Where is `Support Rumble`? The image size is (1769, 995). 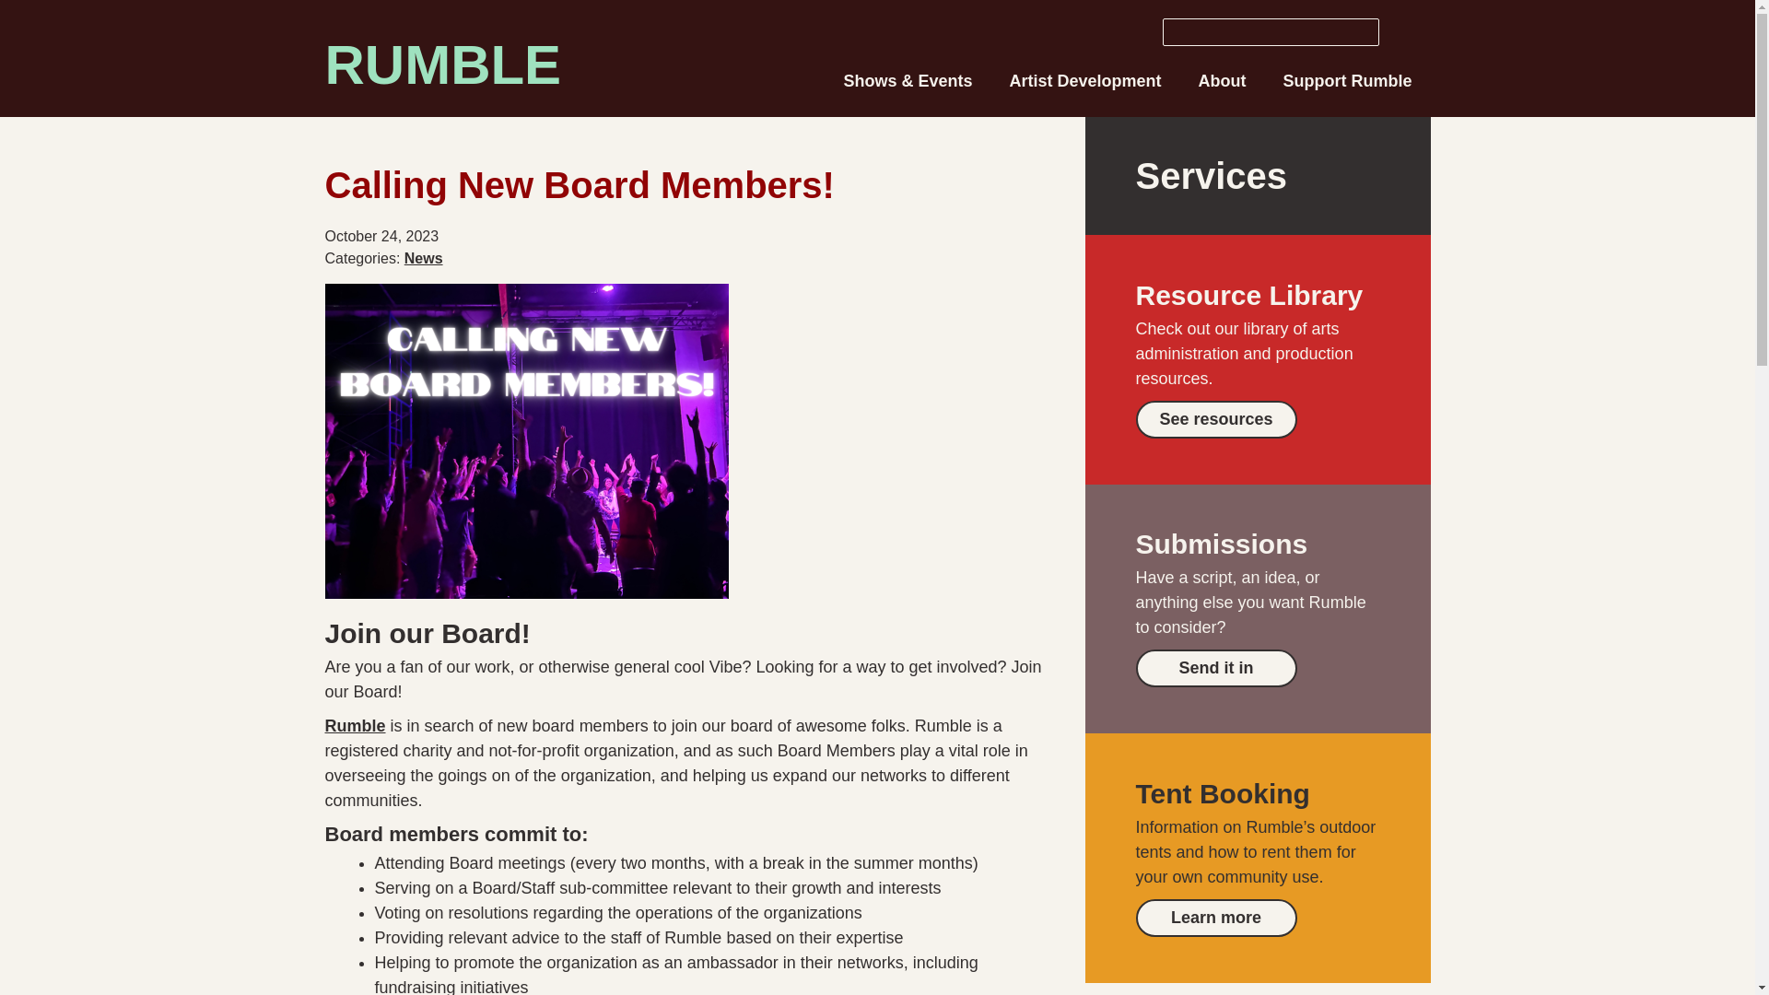
Support Rumble is located at coordinates (1347, 81).